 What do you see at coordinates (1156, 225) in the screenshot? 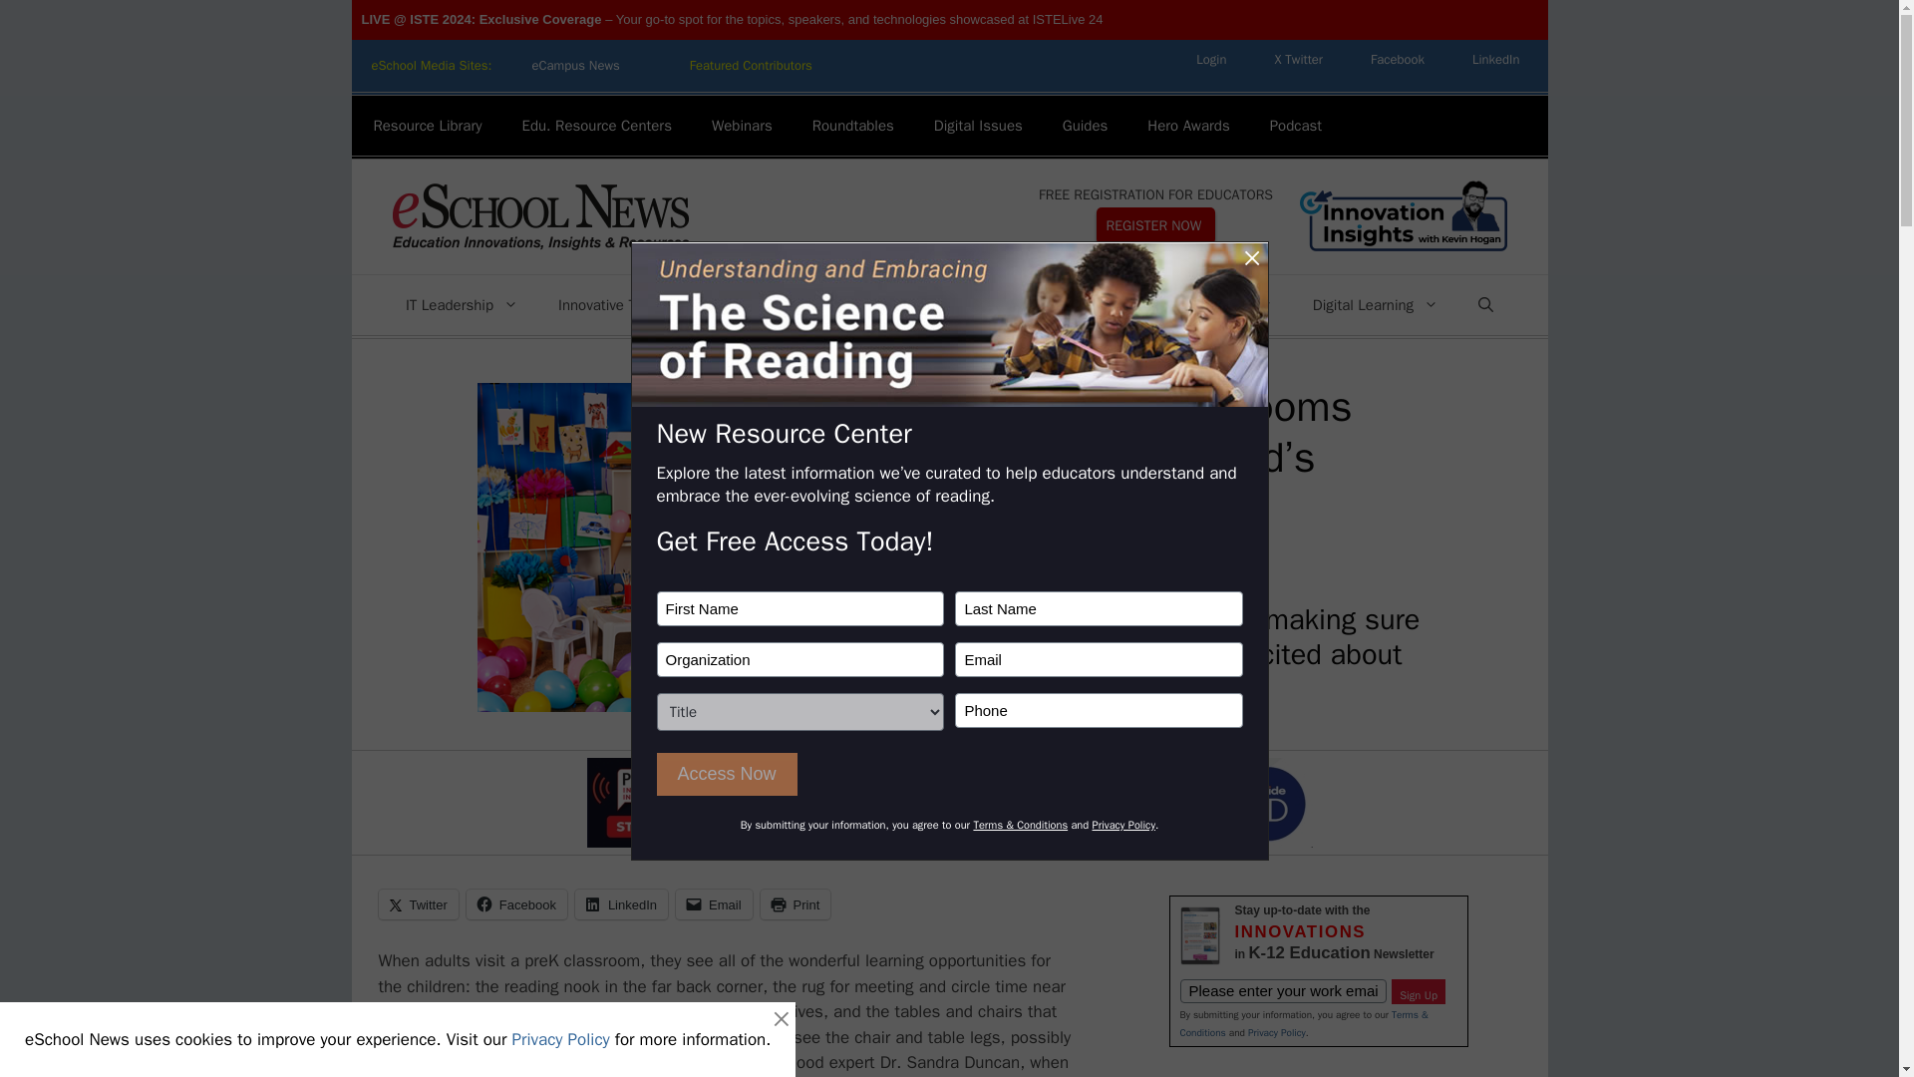
I see `REGISTER NOW ` at bounding box center [1156, 225].